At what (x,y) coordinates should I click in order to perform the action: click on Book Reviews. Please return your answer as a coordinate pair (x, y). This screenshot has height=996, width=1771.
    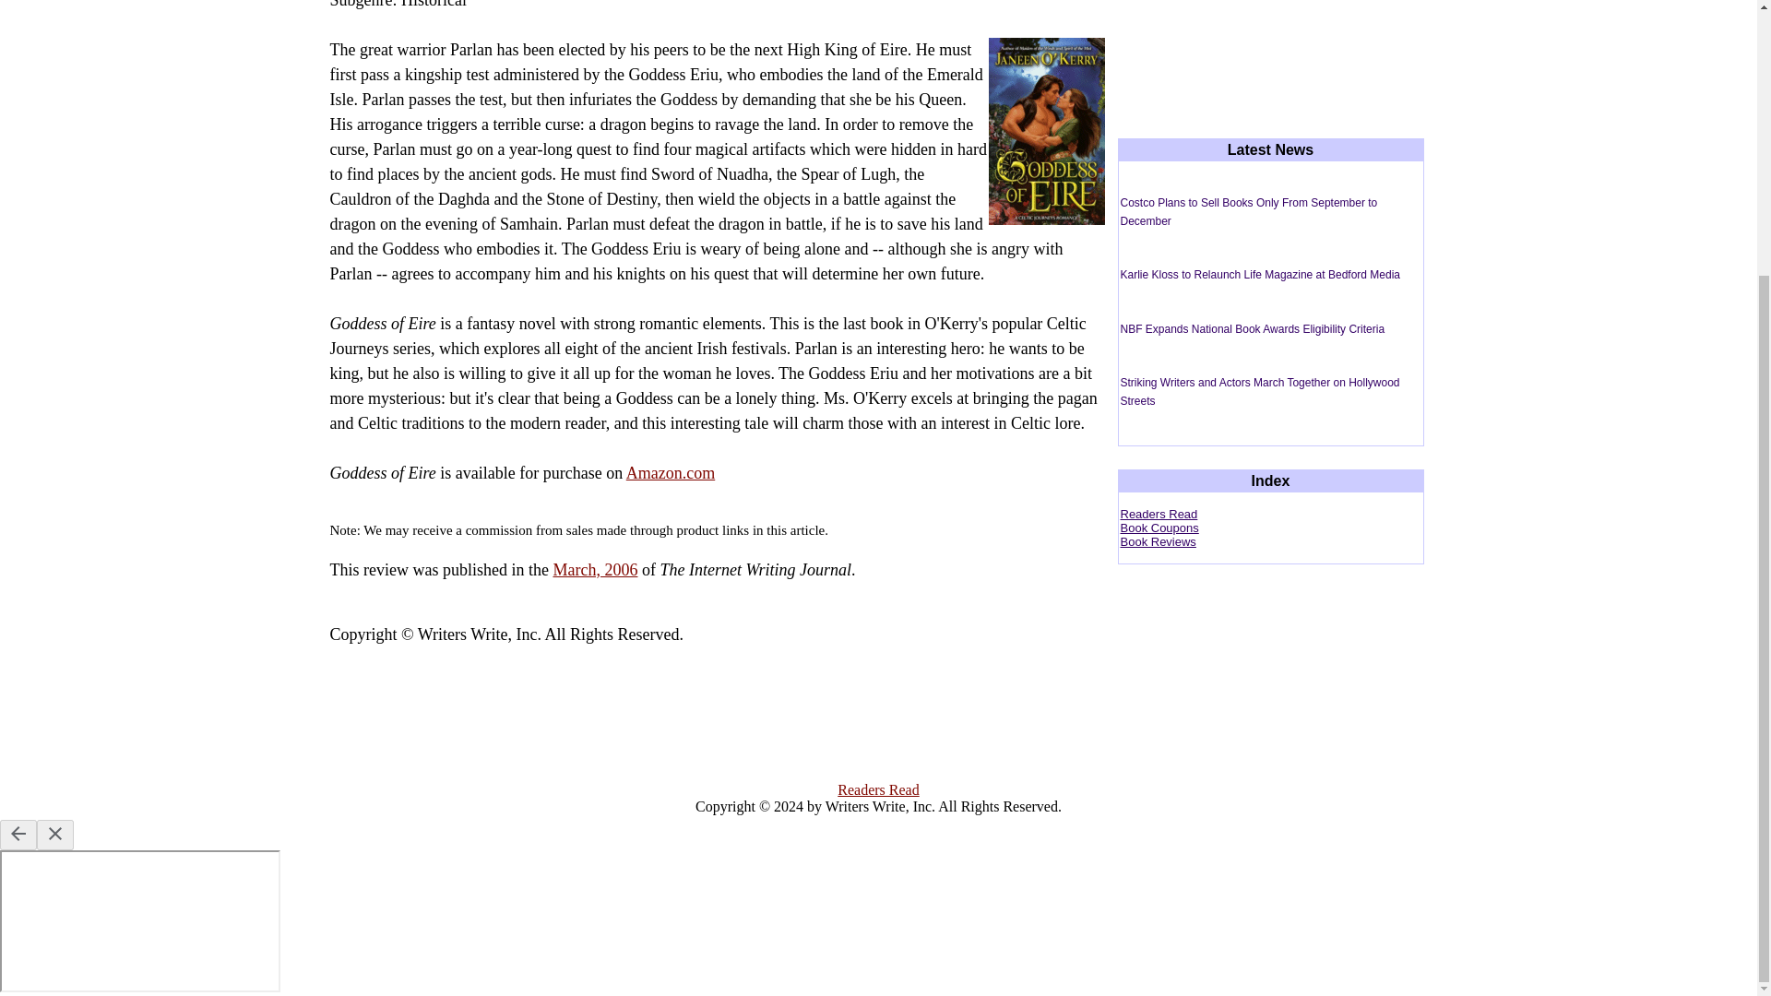
    Looking at the image, I should click on (1157, 541).